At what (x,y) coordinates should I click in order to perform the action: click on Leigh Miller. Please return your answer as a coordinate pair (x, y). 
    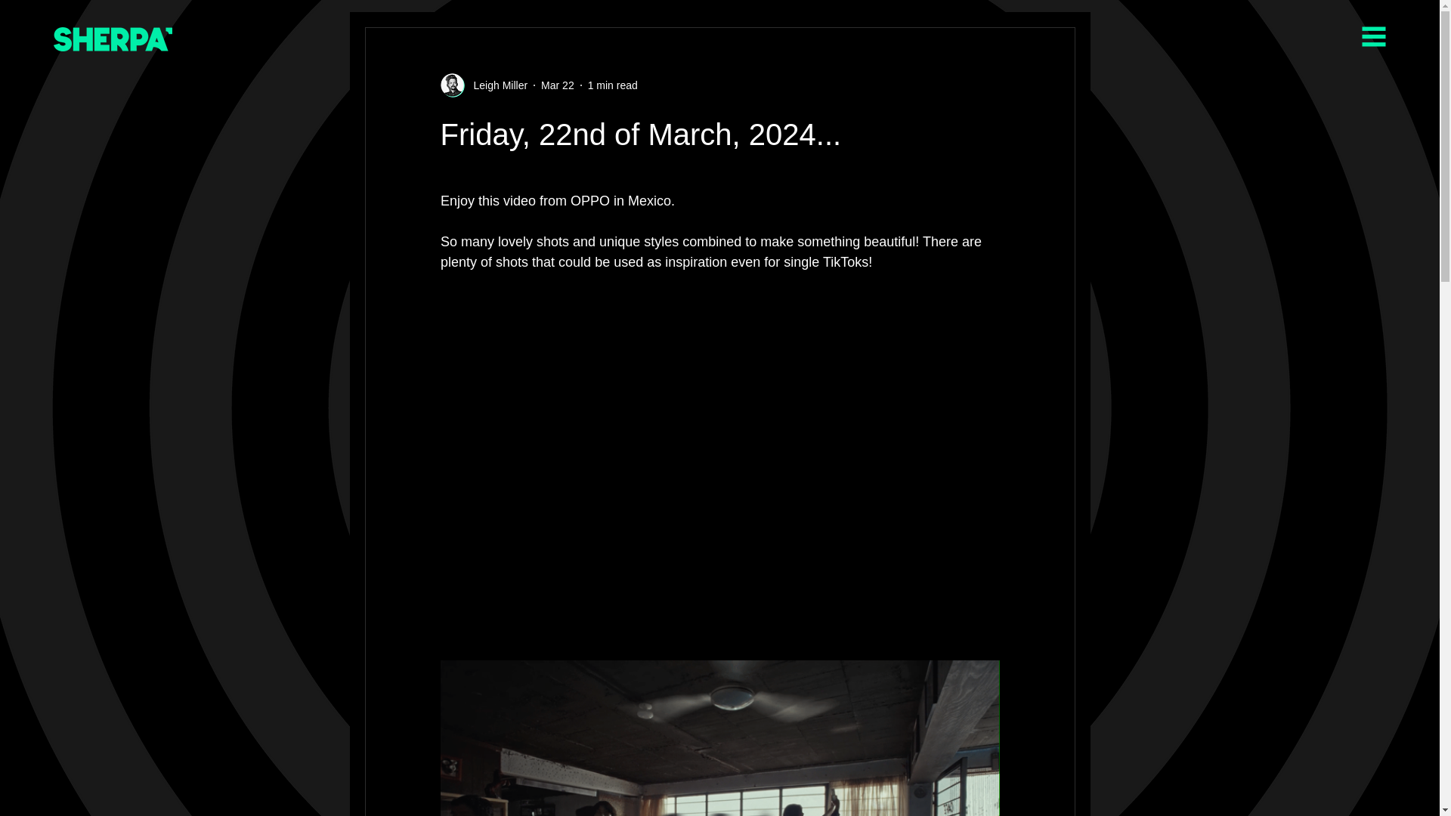
    Looking at the image, I should click on (496, 85).